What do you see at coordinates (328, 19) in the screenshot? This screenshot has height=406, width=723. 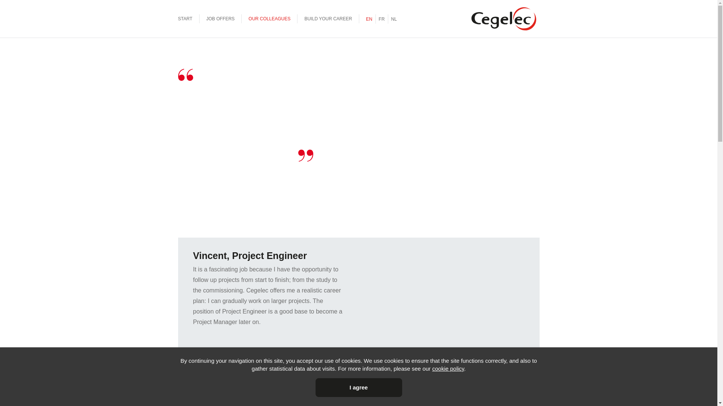 I see `BUILD YOUR CAREER` at bounding box center [328, 19].